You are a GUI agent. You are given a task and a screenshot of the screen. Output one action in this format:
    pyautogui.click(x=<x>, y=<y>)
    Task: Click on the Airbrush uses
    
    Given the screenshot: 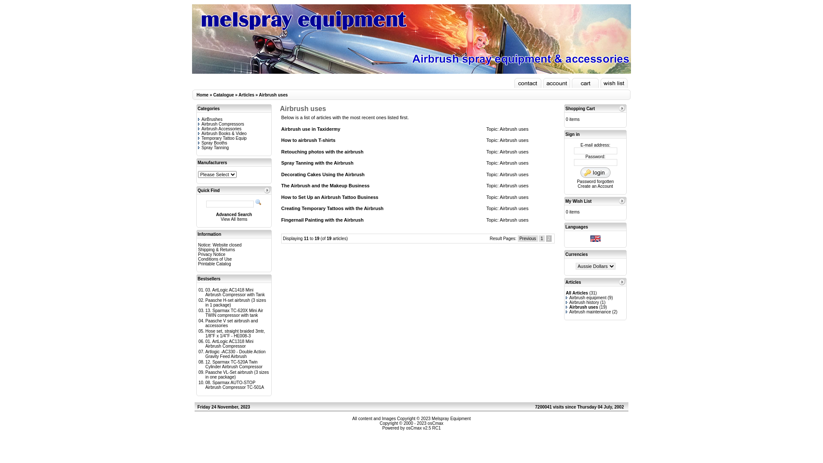 What is the action you would take?
    pyautogui.click(x=514, y=140)
    